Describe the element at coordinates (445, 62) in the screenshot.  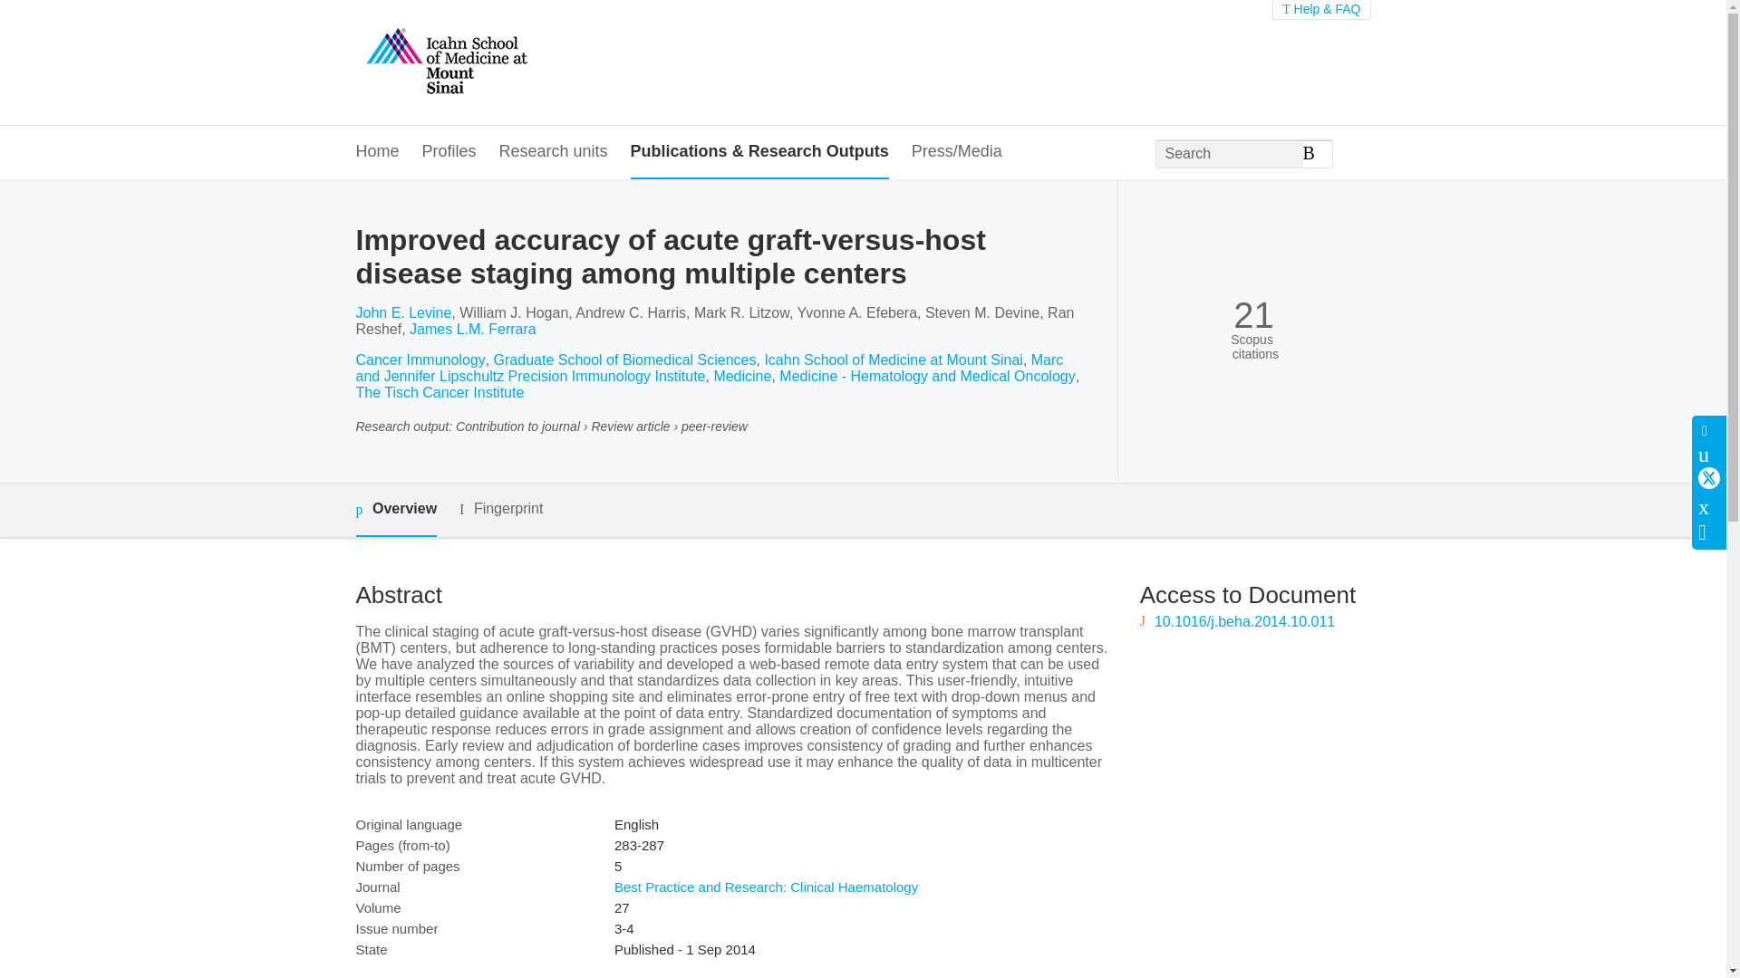
I see `Icahn School of Medicine at Mount Sinai Home` at that location.